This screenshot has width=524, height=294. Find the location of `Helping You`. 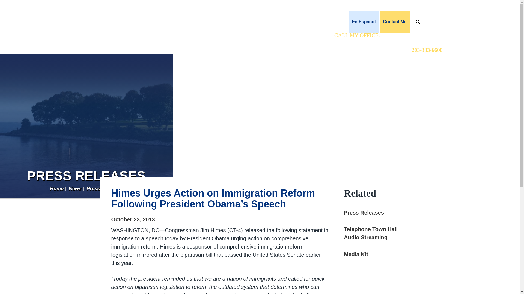

Helping You is located at coordinates (292, 22).